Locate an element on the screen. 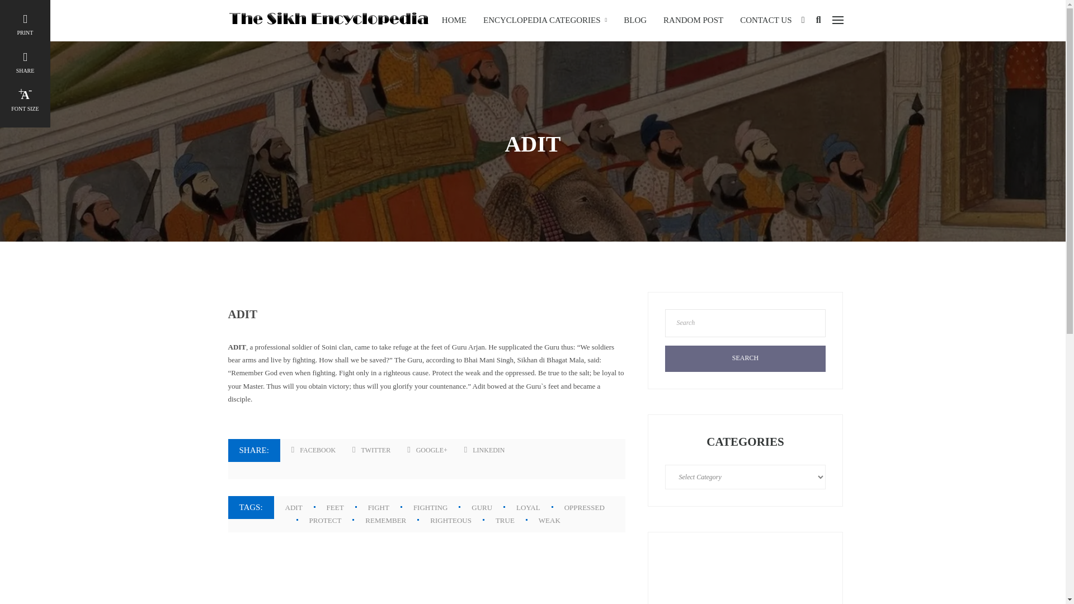  Advertisement is located at coordinates (745, 576).